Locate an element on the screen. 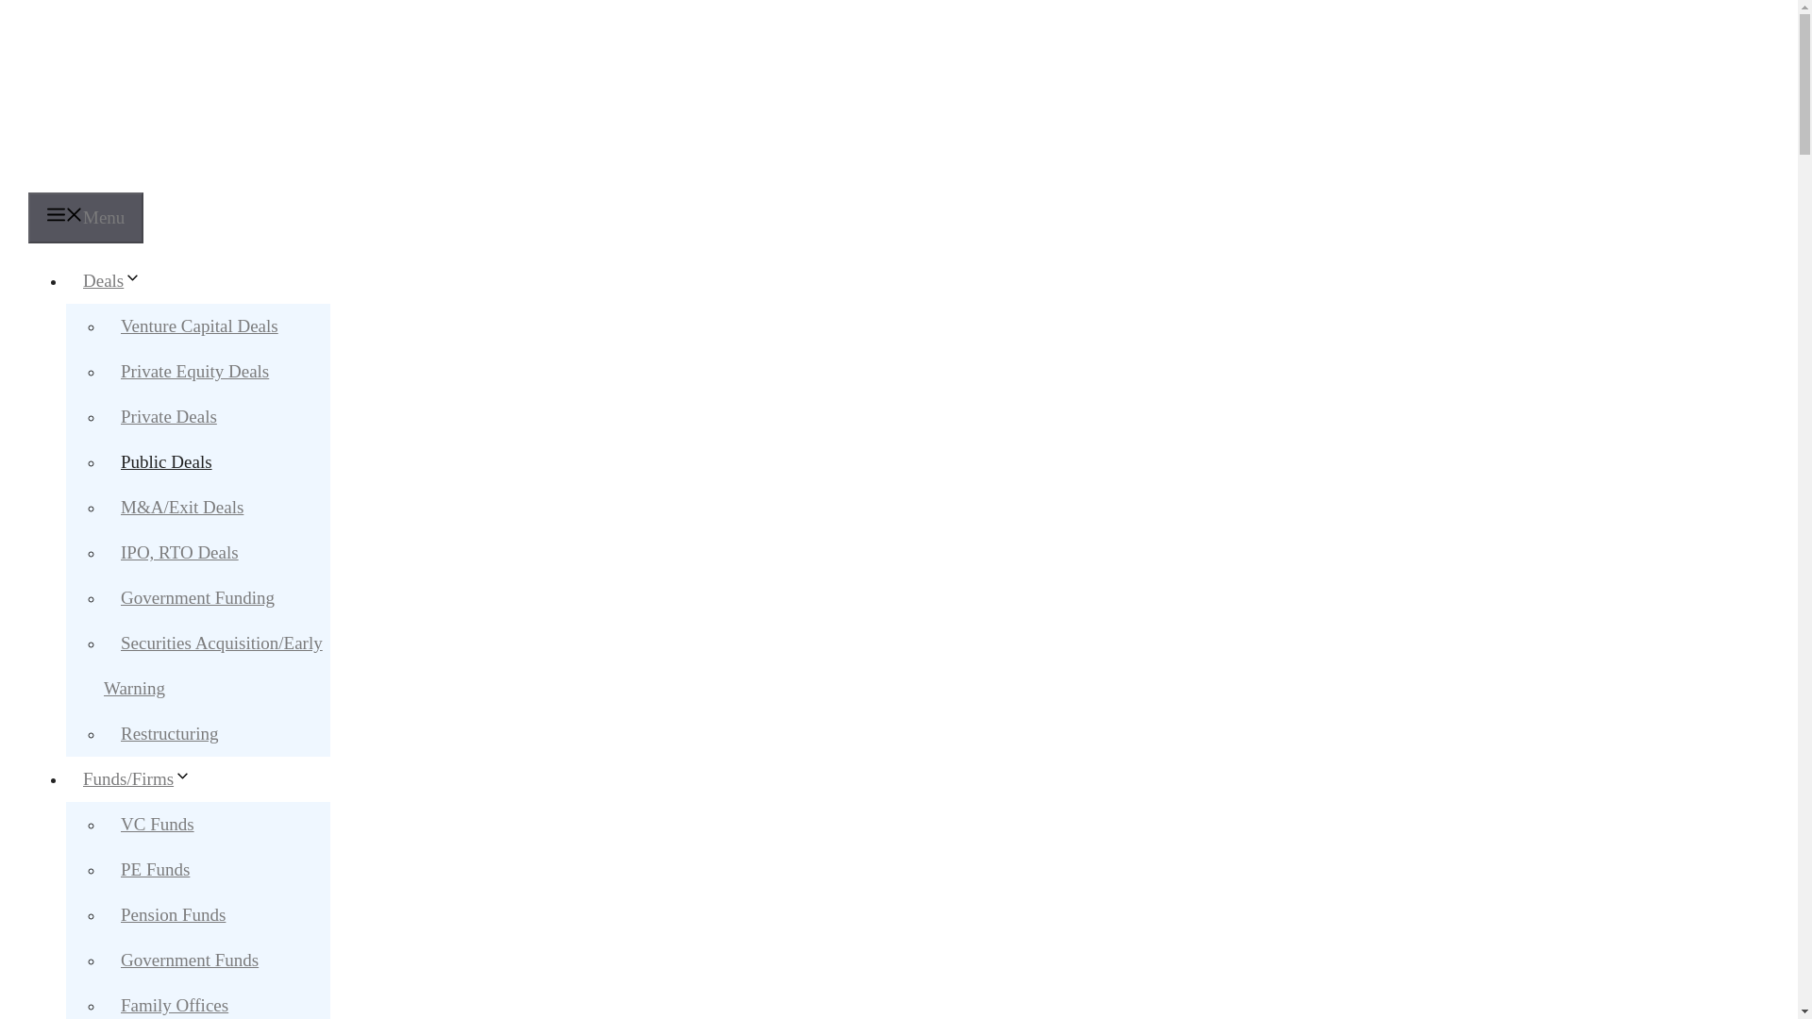 This screenshot has width=1812, height=1019. Government Funding is located at coordinates (197, 597).